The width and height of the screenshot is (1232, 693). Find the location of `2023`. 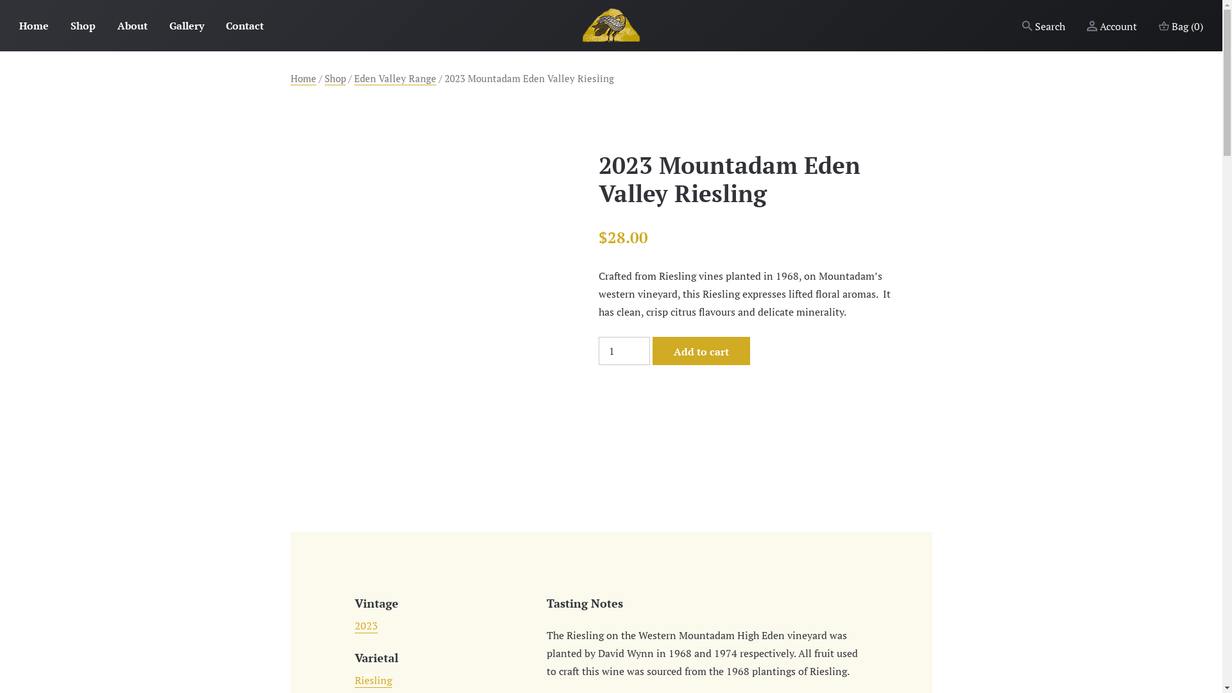

2023 is located at coordinates (366, 626).